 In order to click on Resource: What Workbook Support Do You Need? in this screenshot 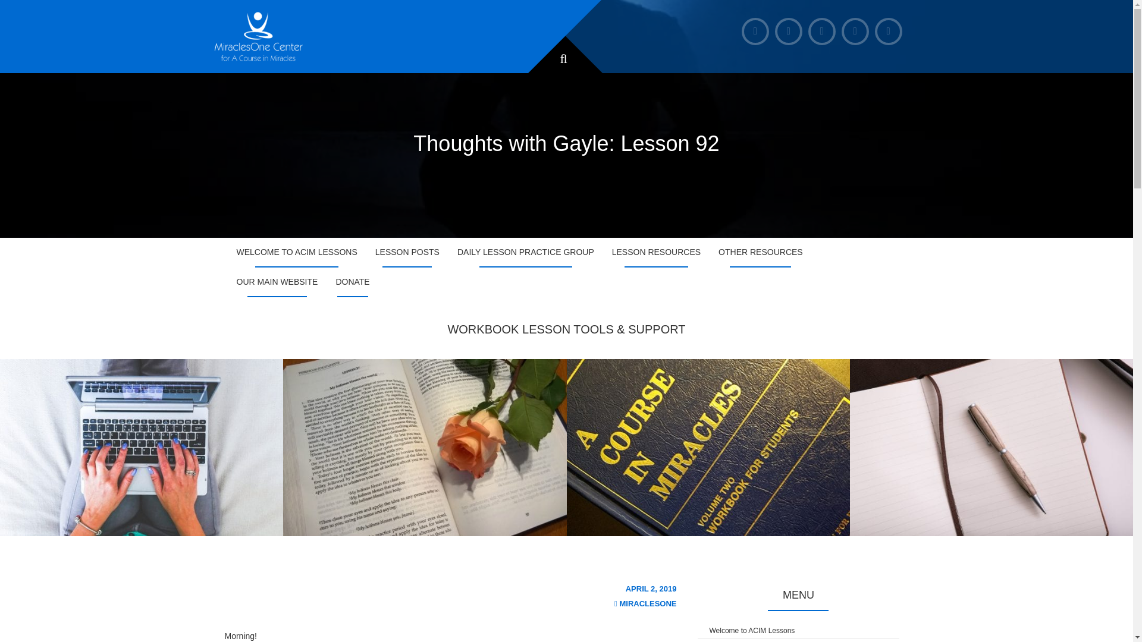, I will do `click(708, 447)`.